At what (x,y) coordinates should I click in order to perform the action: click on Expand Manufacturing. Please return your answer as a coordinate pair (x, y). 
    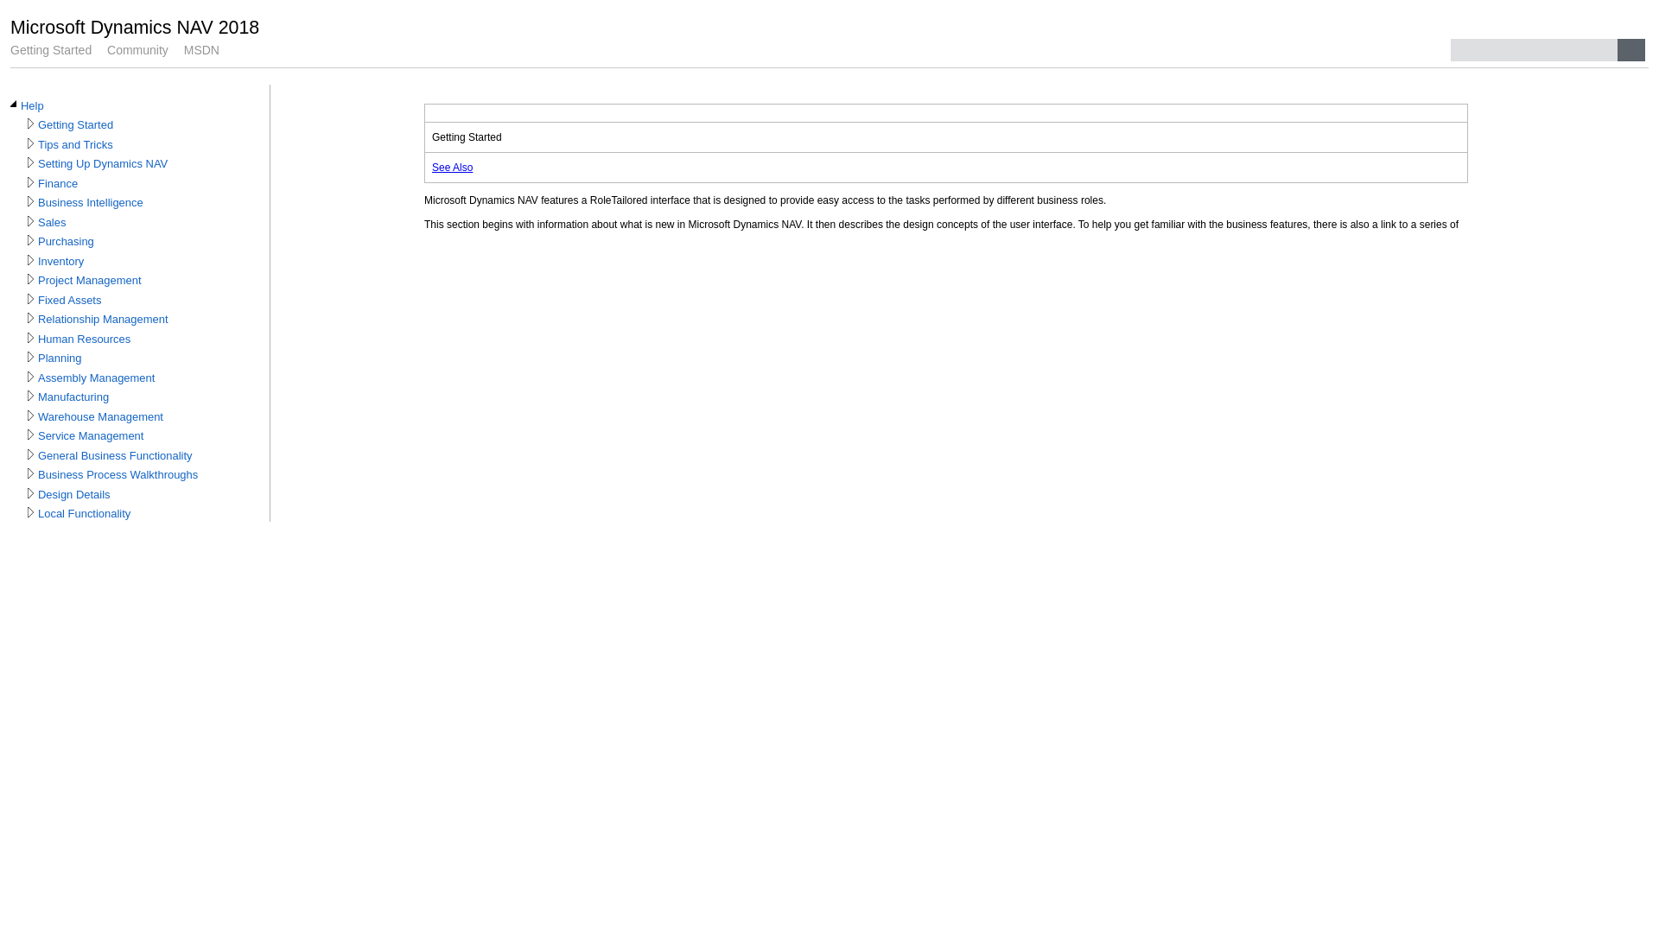
    Looking at the image, I should click on (31, 396).